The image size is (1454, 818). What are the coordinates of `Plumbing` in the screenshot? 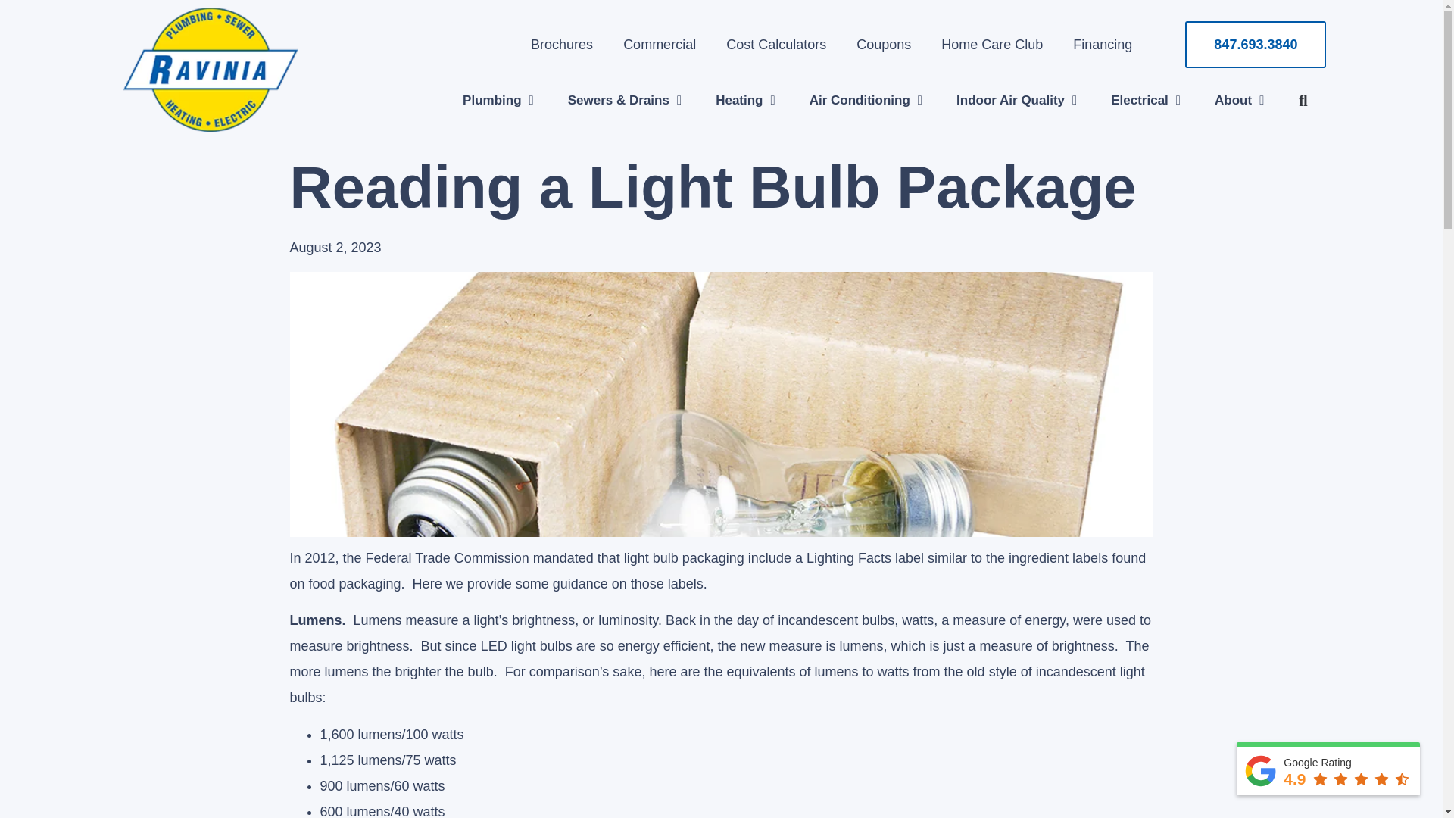 It's located at (498, 100).